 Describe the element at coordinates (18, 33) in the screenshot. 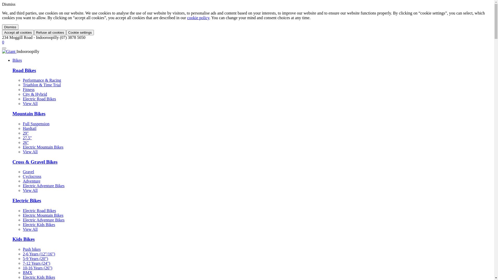

I see `Accept all cookies` at that location.